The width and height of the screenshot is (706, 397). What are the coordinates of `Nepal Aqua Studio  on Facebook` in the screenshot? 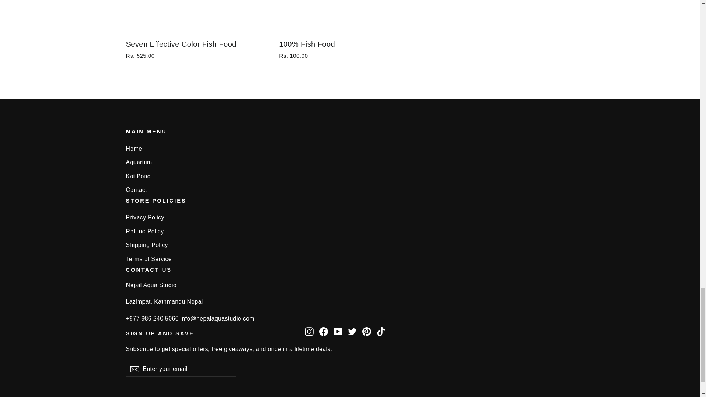 It's located at (324, 331).